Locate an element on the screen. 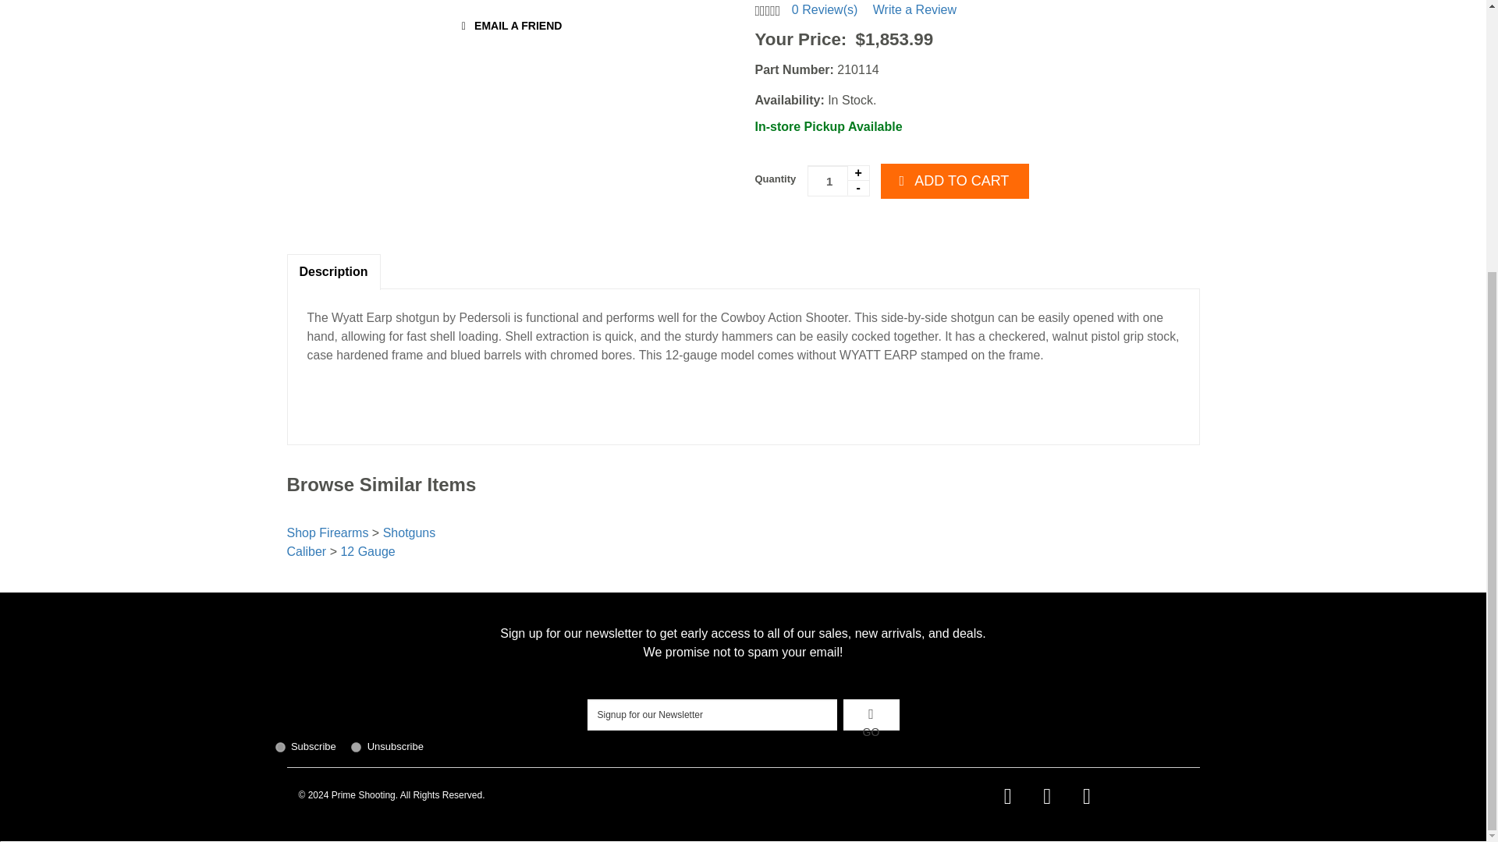 This screenshot has width=1498, height=842. Like Us on Facebook is located at coordinates (1007, 796).